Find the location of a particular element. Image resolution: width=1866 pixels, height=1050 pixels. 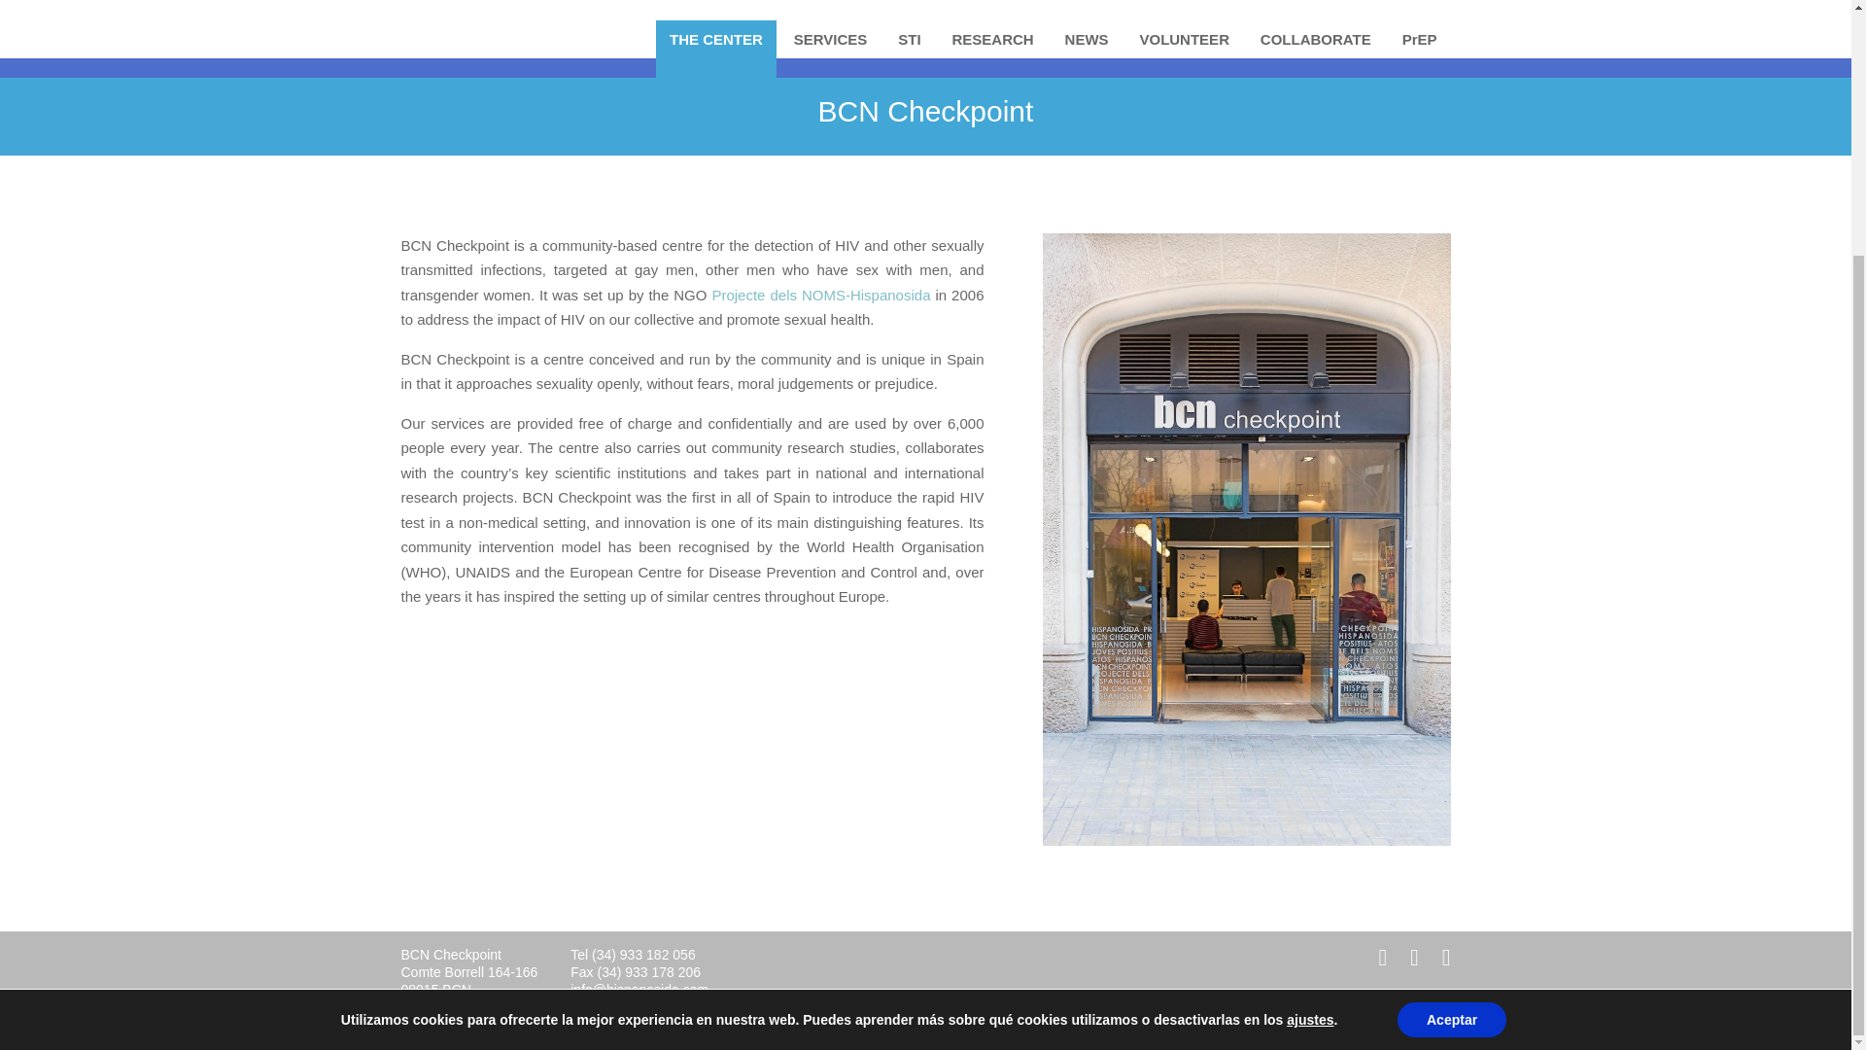

COLLABORATE is located at coordinates (1315, 39).